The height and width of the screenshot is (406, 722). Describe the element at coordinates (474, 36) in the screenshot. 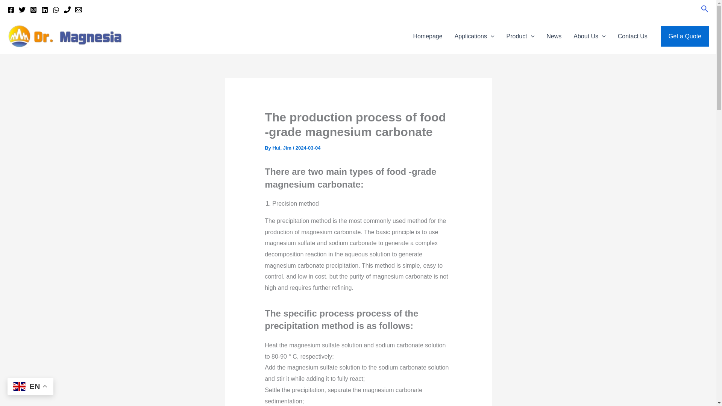

I see `Applications` at that location.